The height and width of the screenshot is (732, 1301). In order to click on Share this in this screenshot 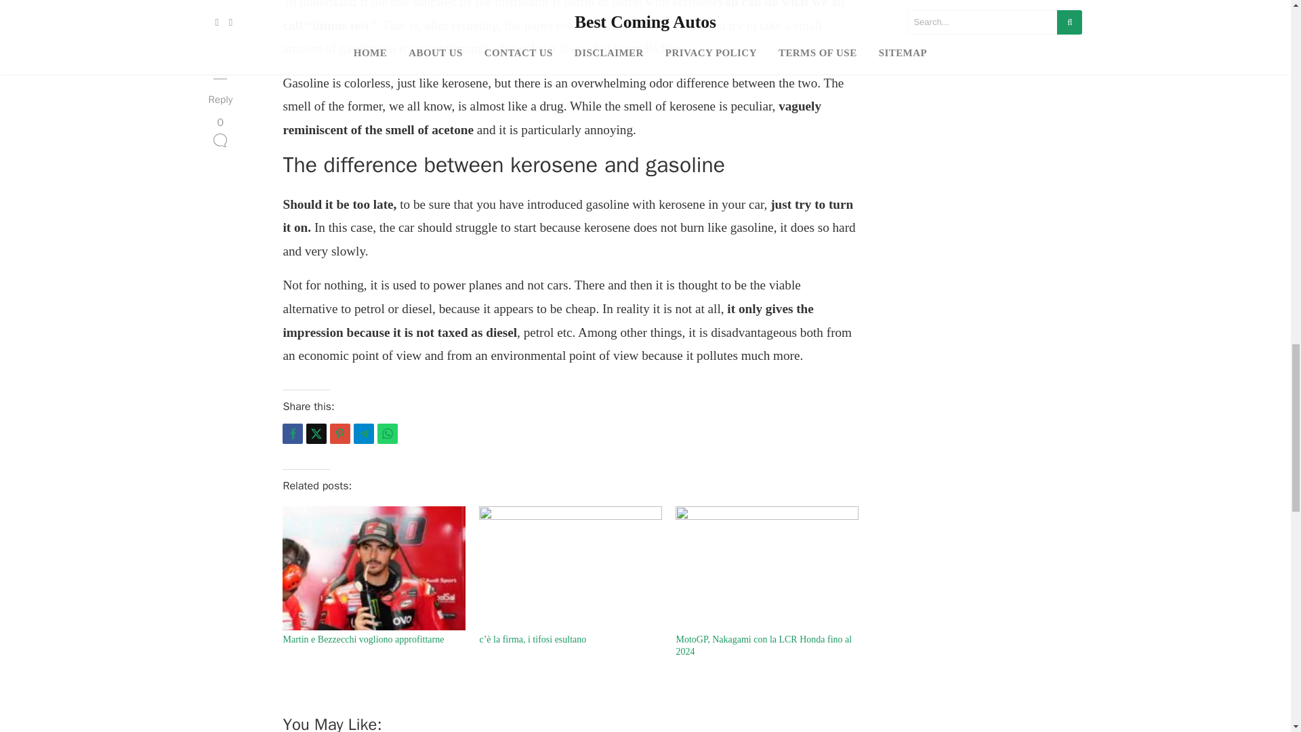, I will do `click(293, 434)`.